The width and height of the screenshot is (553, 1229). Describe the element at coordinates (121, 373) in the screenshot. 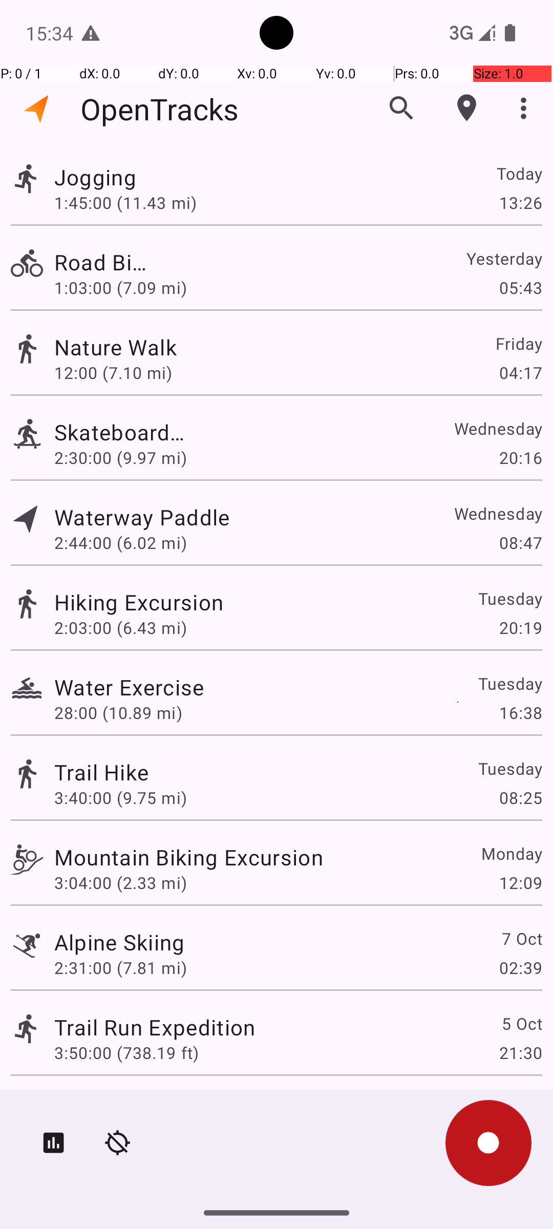

I see `12:00 (7.10 mi)` at that location.